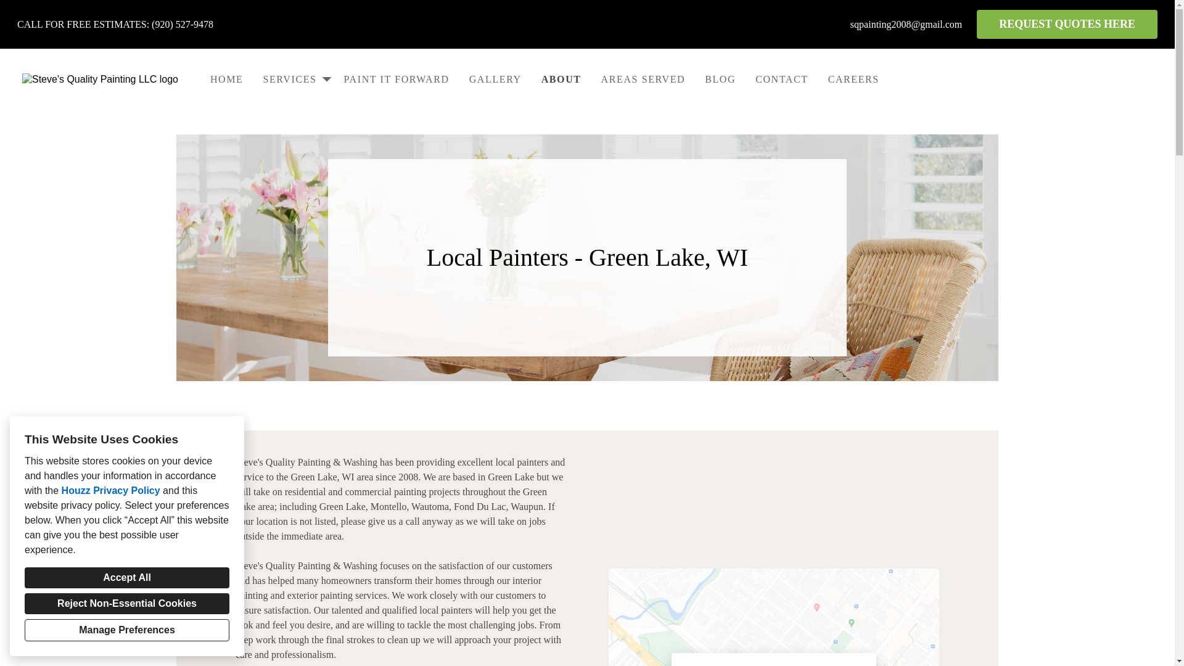 This screenshot has width=1184, height=666. What do you see at coordinates (643, 79) in the screenshot?
I see `AREAS SERVED` at bounding box center [643, 79].